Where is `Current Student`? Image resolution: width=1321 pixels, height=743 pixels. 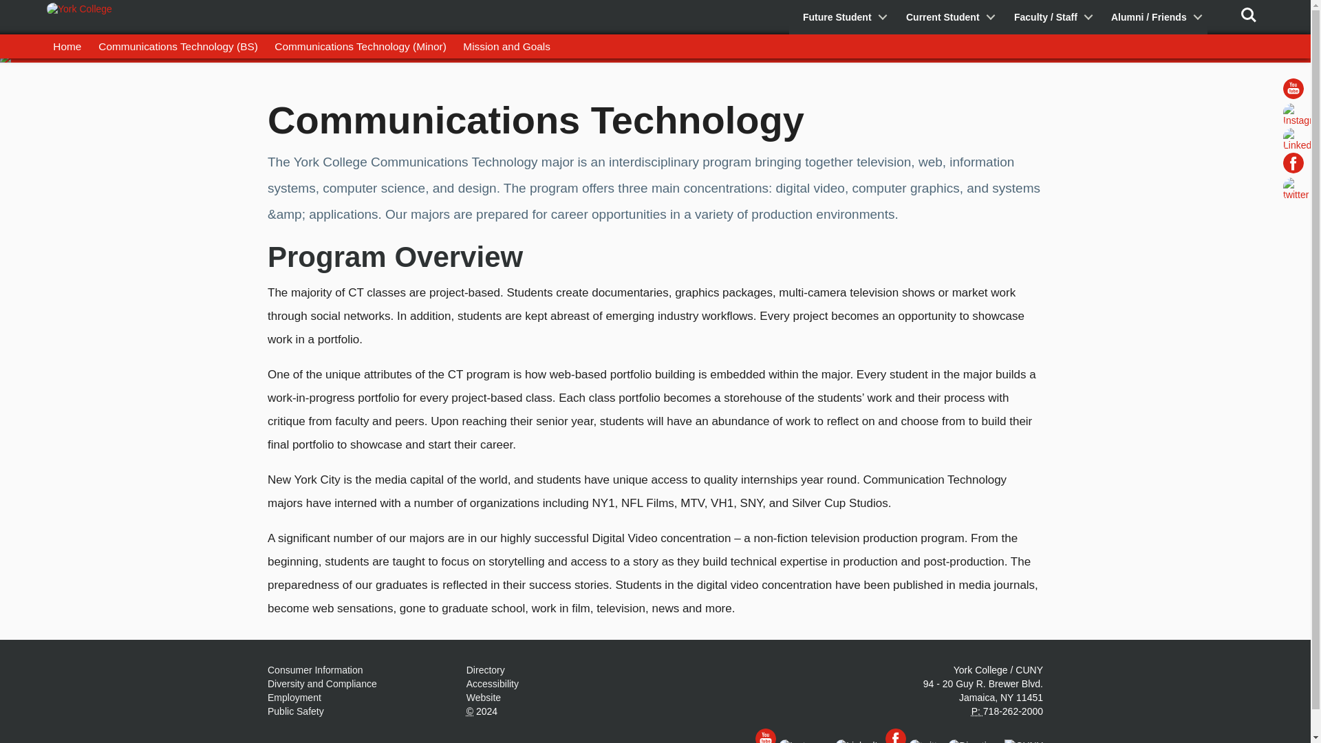 Current Student is located at coordinates (946, 17).